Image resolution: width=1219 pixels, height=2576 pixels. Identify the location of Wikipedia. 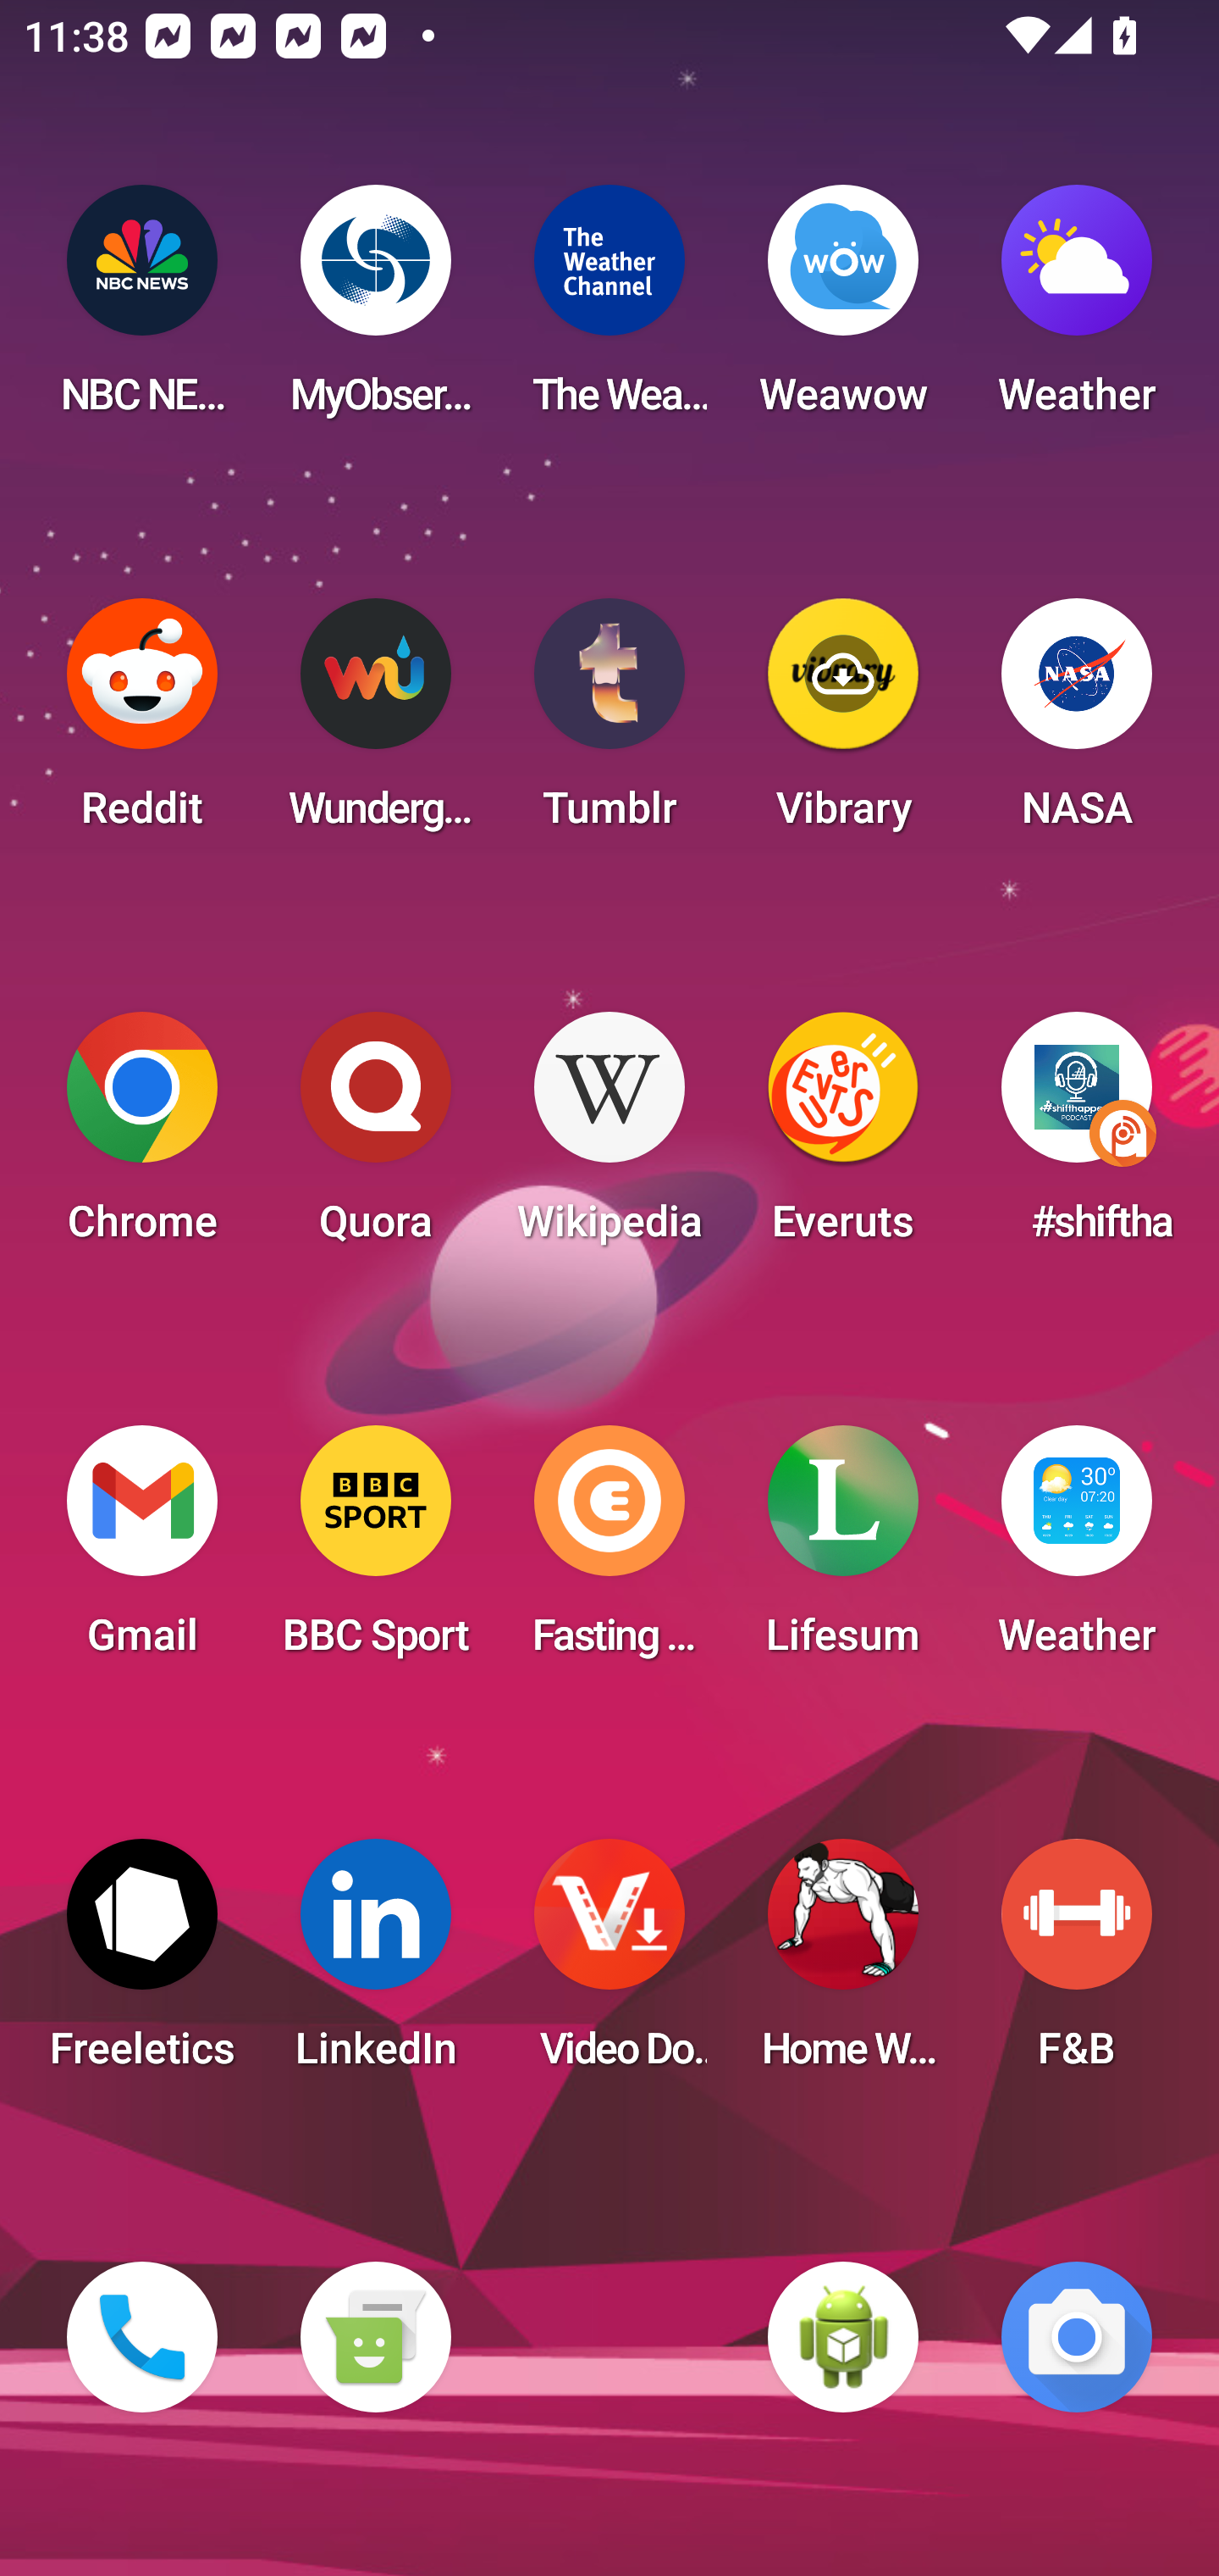
(609, 1137).